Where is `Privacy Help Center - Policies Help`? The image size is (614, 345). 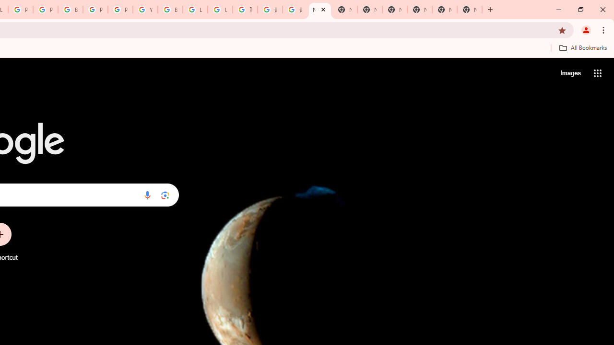 Privacy Help Center - Policies Help is located at coordinates (20, 10).